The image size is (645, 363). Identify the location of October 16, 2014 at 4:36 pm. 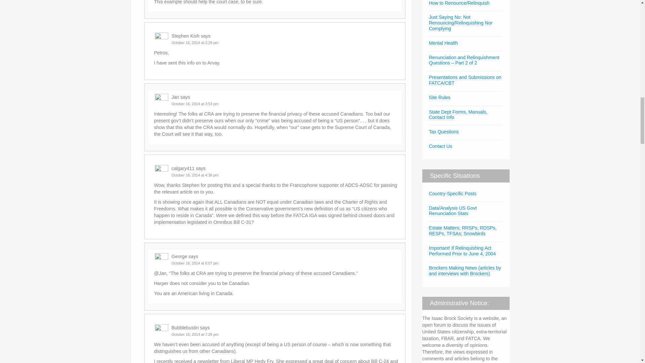
(195, 175).